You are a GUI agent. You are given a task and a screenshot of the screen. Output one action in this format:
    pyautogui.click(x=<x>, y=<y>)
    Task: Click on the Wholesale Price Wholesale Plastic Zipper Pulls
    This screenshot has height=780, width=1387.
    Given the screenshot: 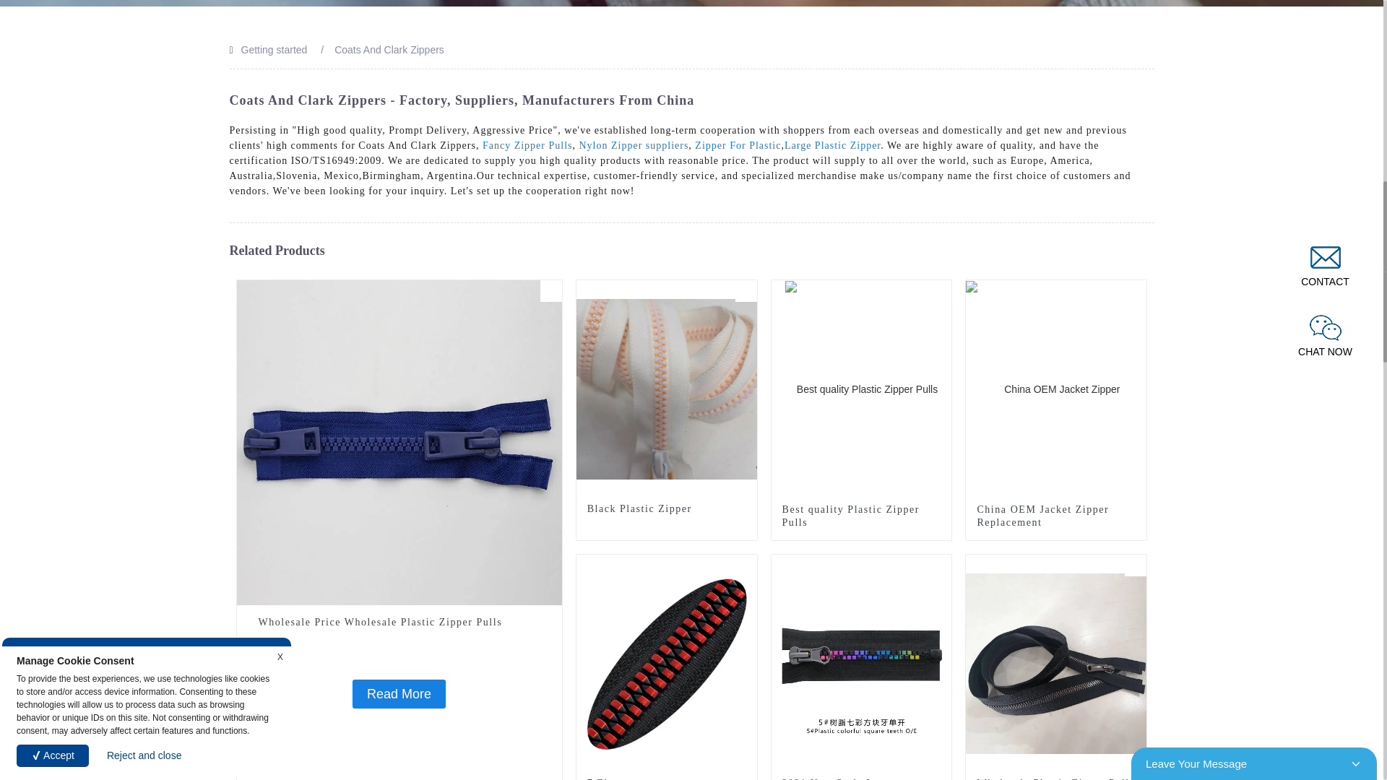 What is the action you would take?
    pyautogui.click(x=399, y=441)
    